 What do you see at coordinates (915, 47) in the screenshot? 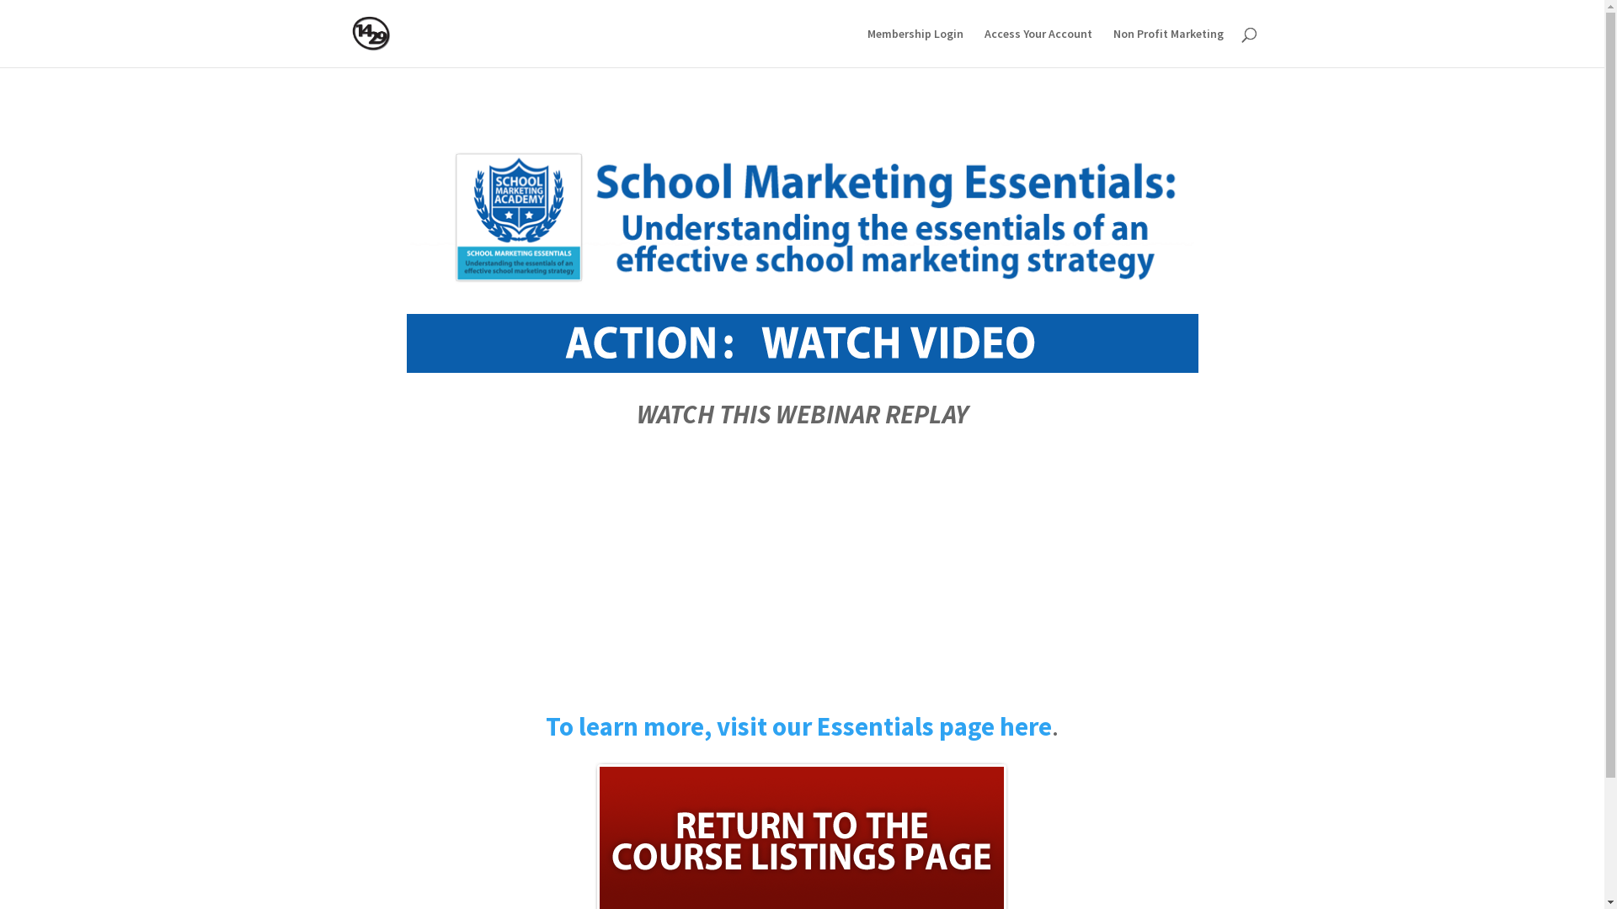
I see `Membership Login` at bounding box center [915, 47].